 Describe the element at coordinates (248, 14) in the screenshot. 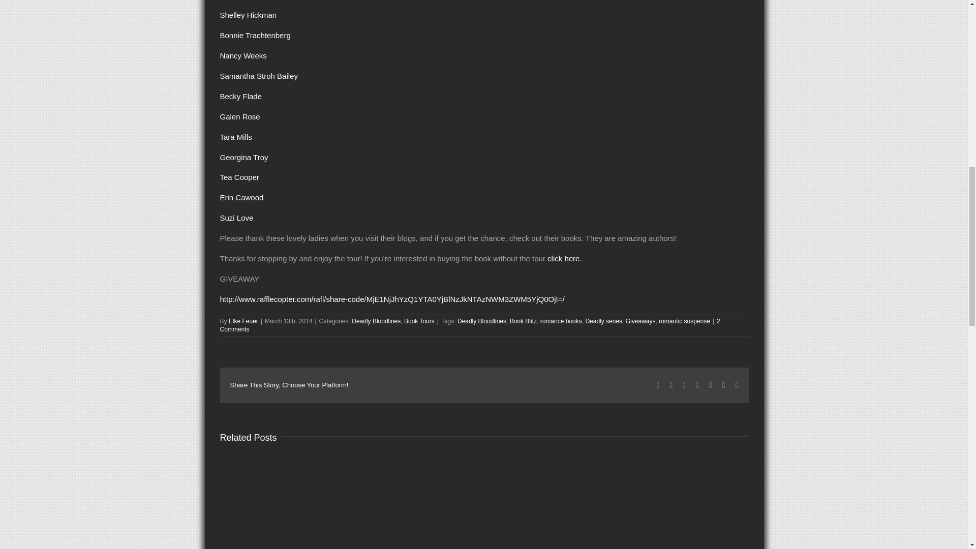

I see `Shelley Hickman` at that location.